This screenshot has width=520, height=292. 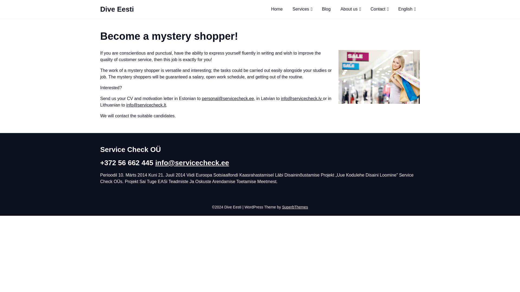 What do you see at coordinates (326, 9) in the screenshot?
I see `Blog` at bounding box center [326, 9].